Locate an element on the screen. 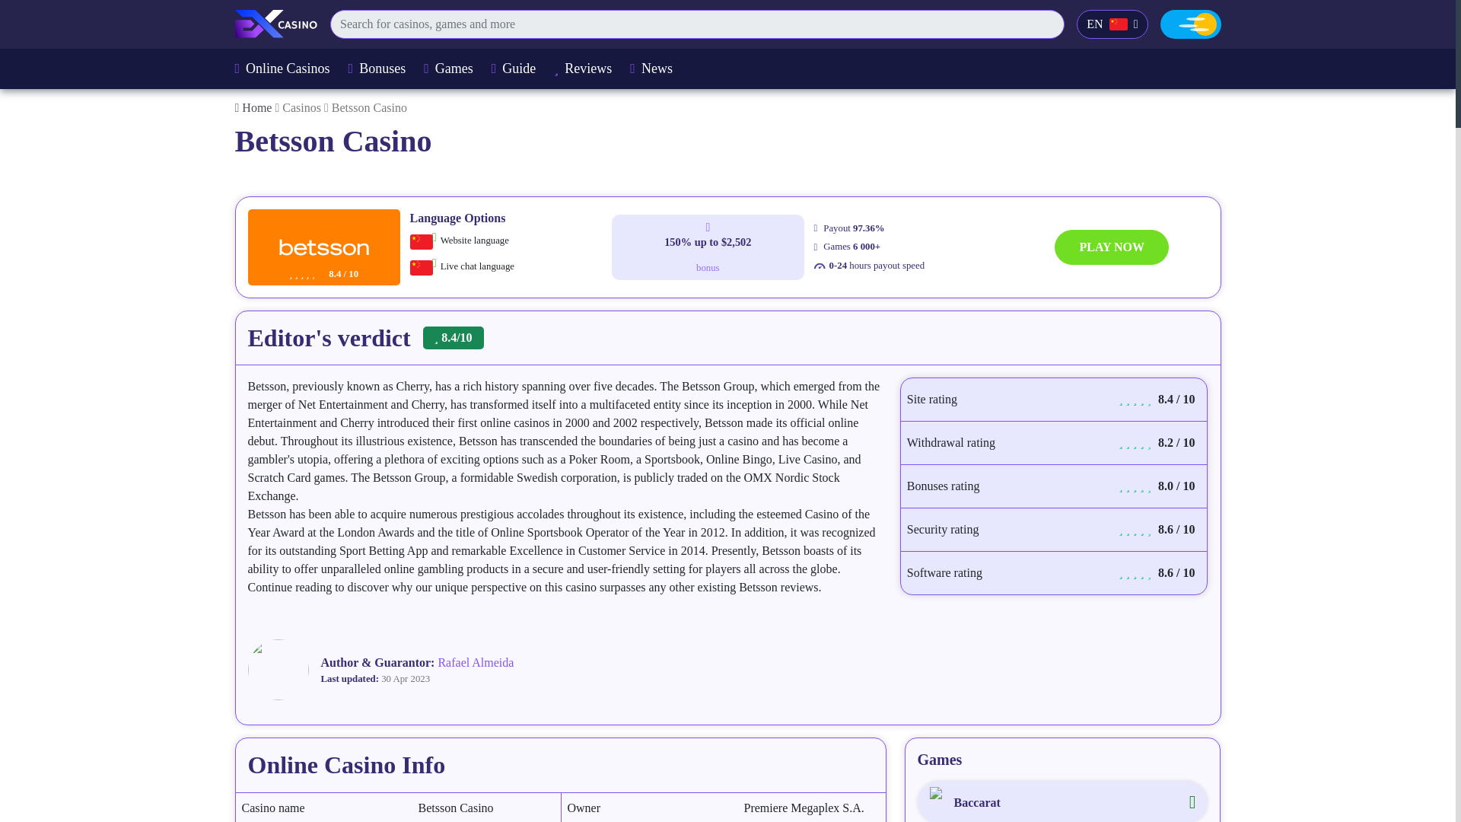  EN is located at coordinates (1112, 24).